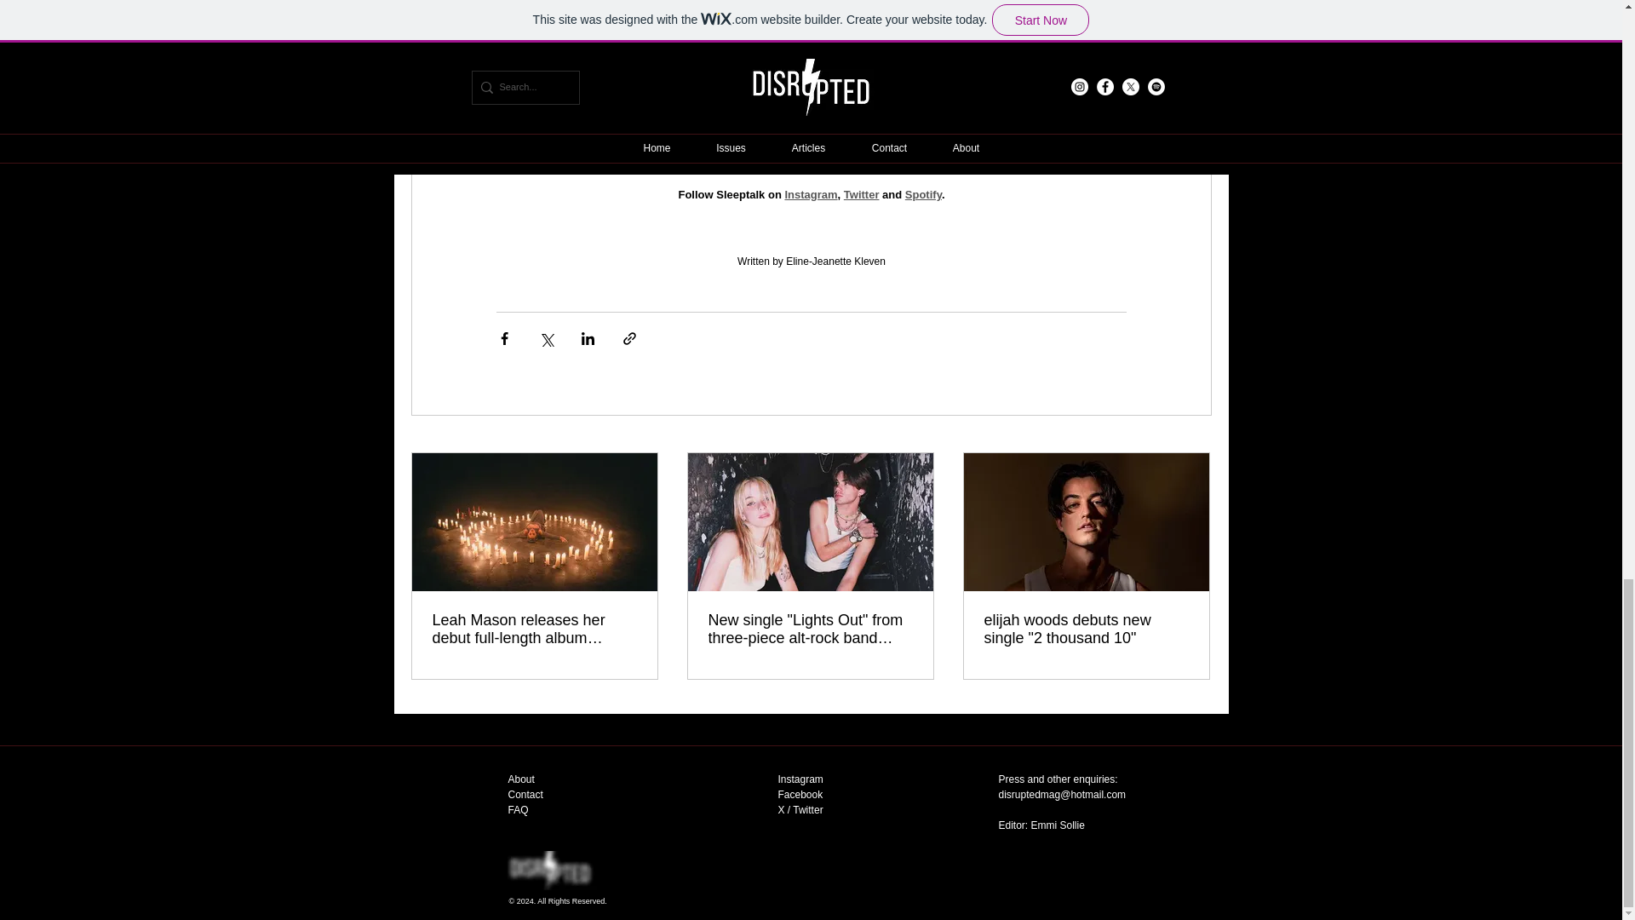 The width and height of the screenshot is (1635, 920). I want to click on remote content, so click(811, 116).